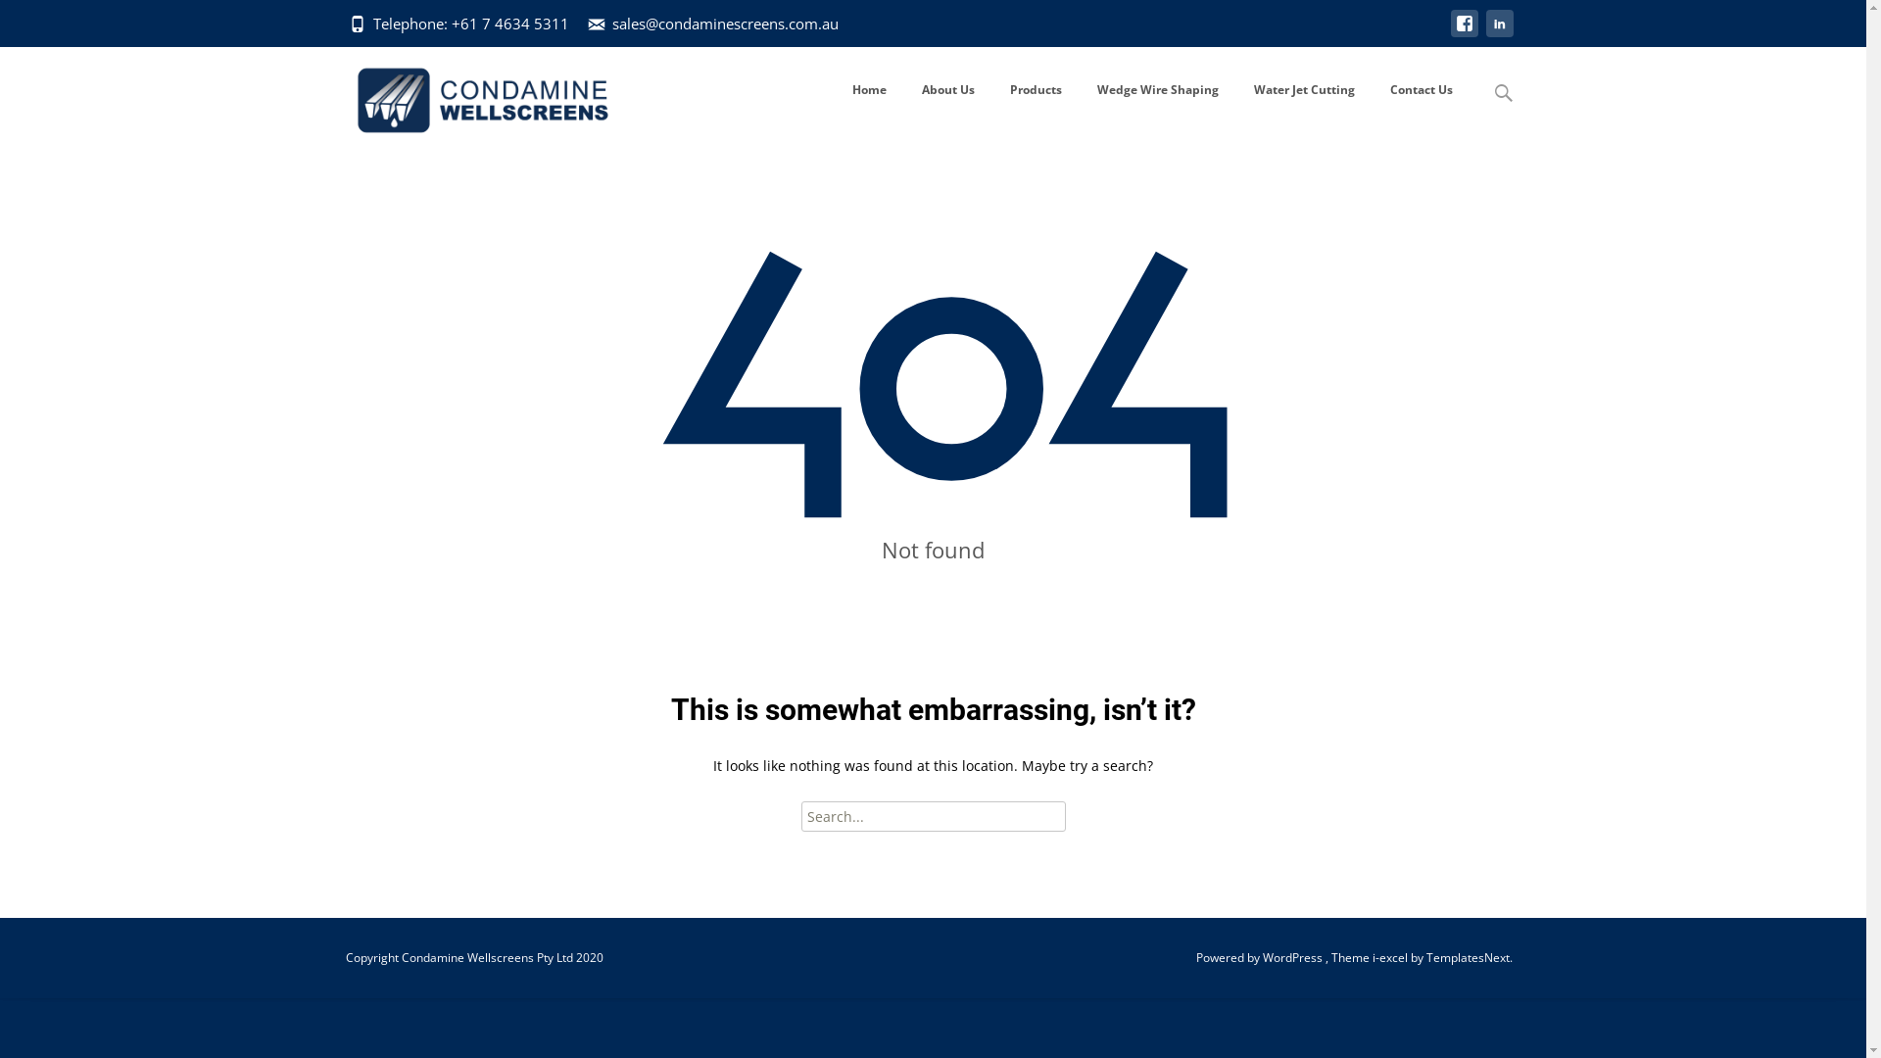 This screenshot has width=1881, height=1058. Describe the element at coordinates (1504, 94) in the screenshot. I see `Search for:` at that location.